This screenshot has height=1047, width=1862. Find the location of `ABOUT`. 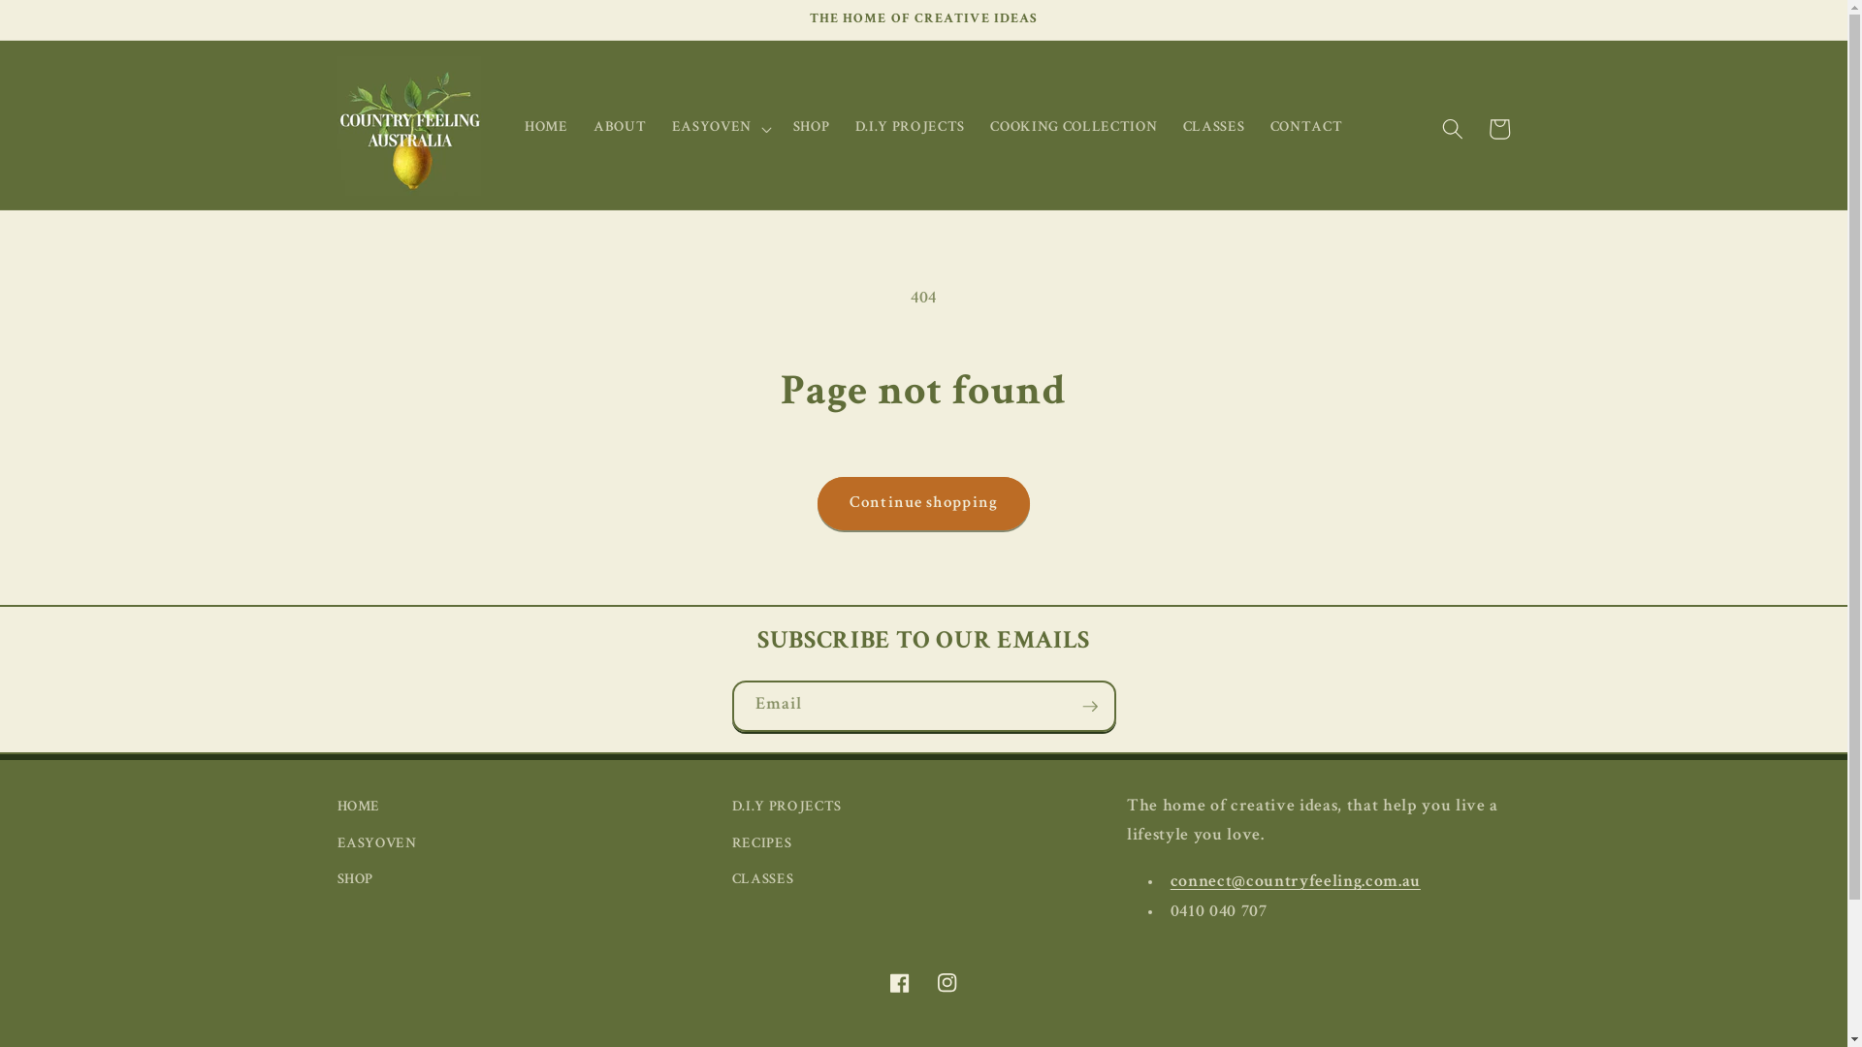

ABOUT is located at coordinates (621, 128).